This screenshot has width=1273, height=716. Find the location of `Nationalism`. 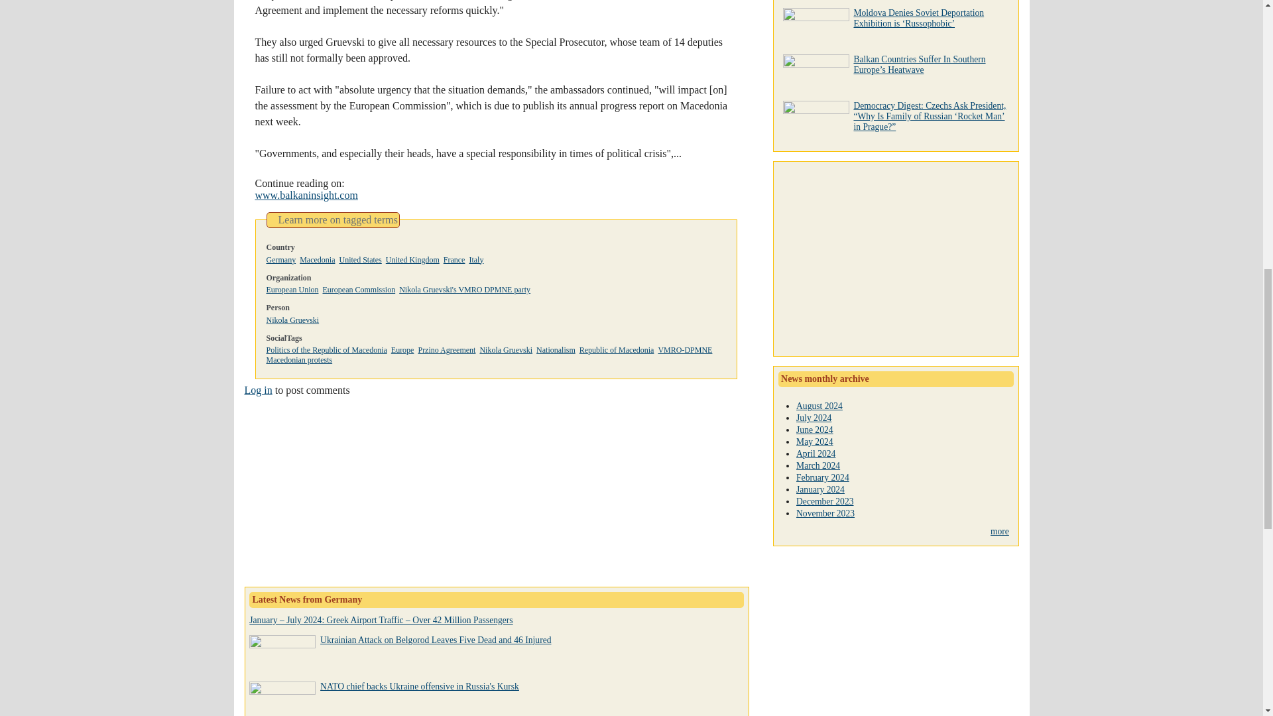

Nationalism is located at coordinates (556, 349).